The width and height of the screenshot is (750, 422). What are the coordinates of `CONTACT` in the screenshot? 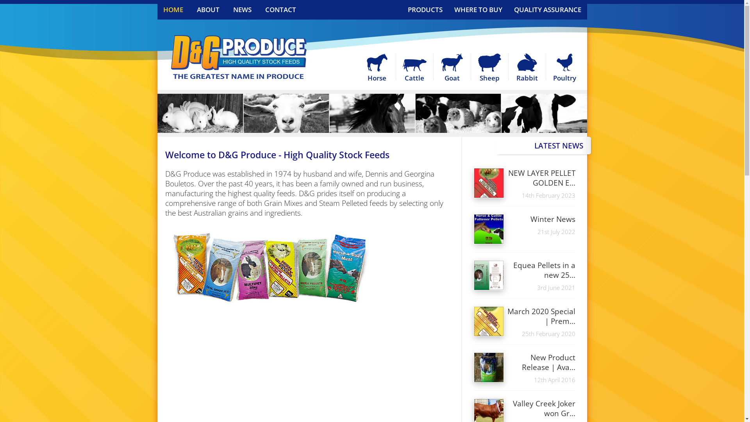 It's located at (280, 10).